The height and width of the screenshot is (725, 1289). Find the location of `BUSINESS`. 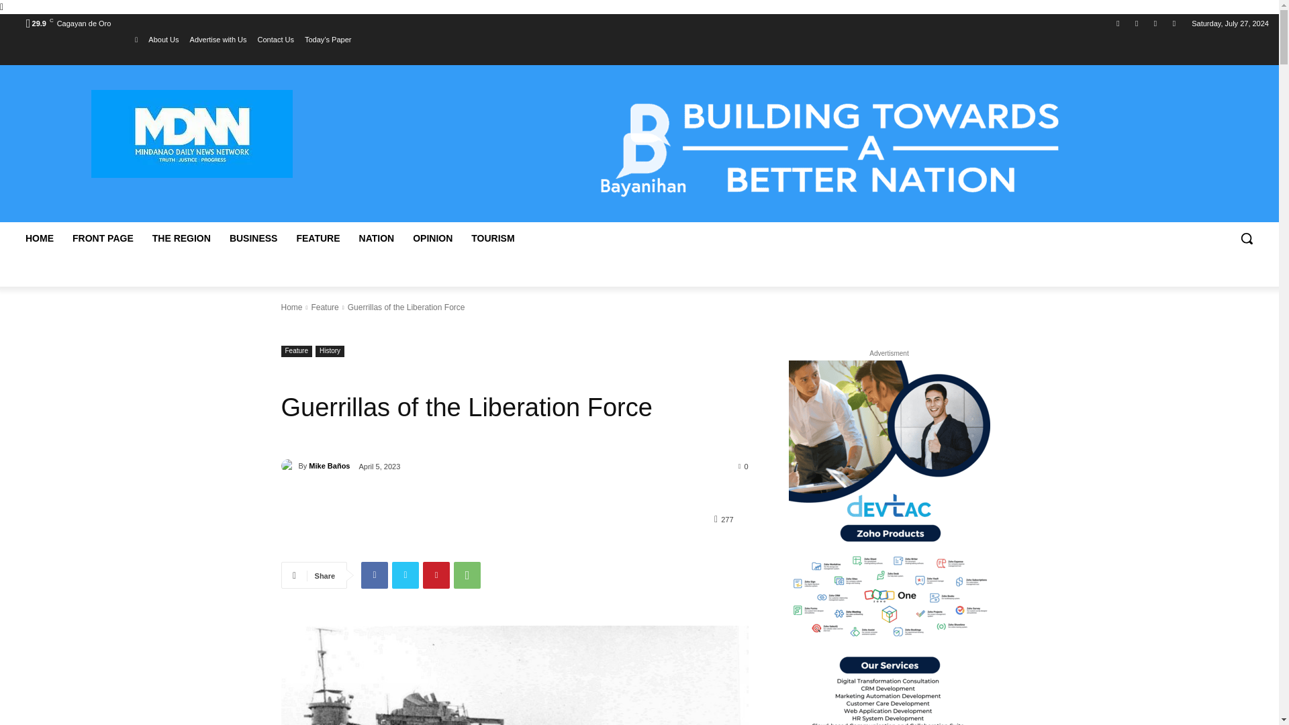

BUSINESS is located at coordinates (254, 238).